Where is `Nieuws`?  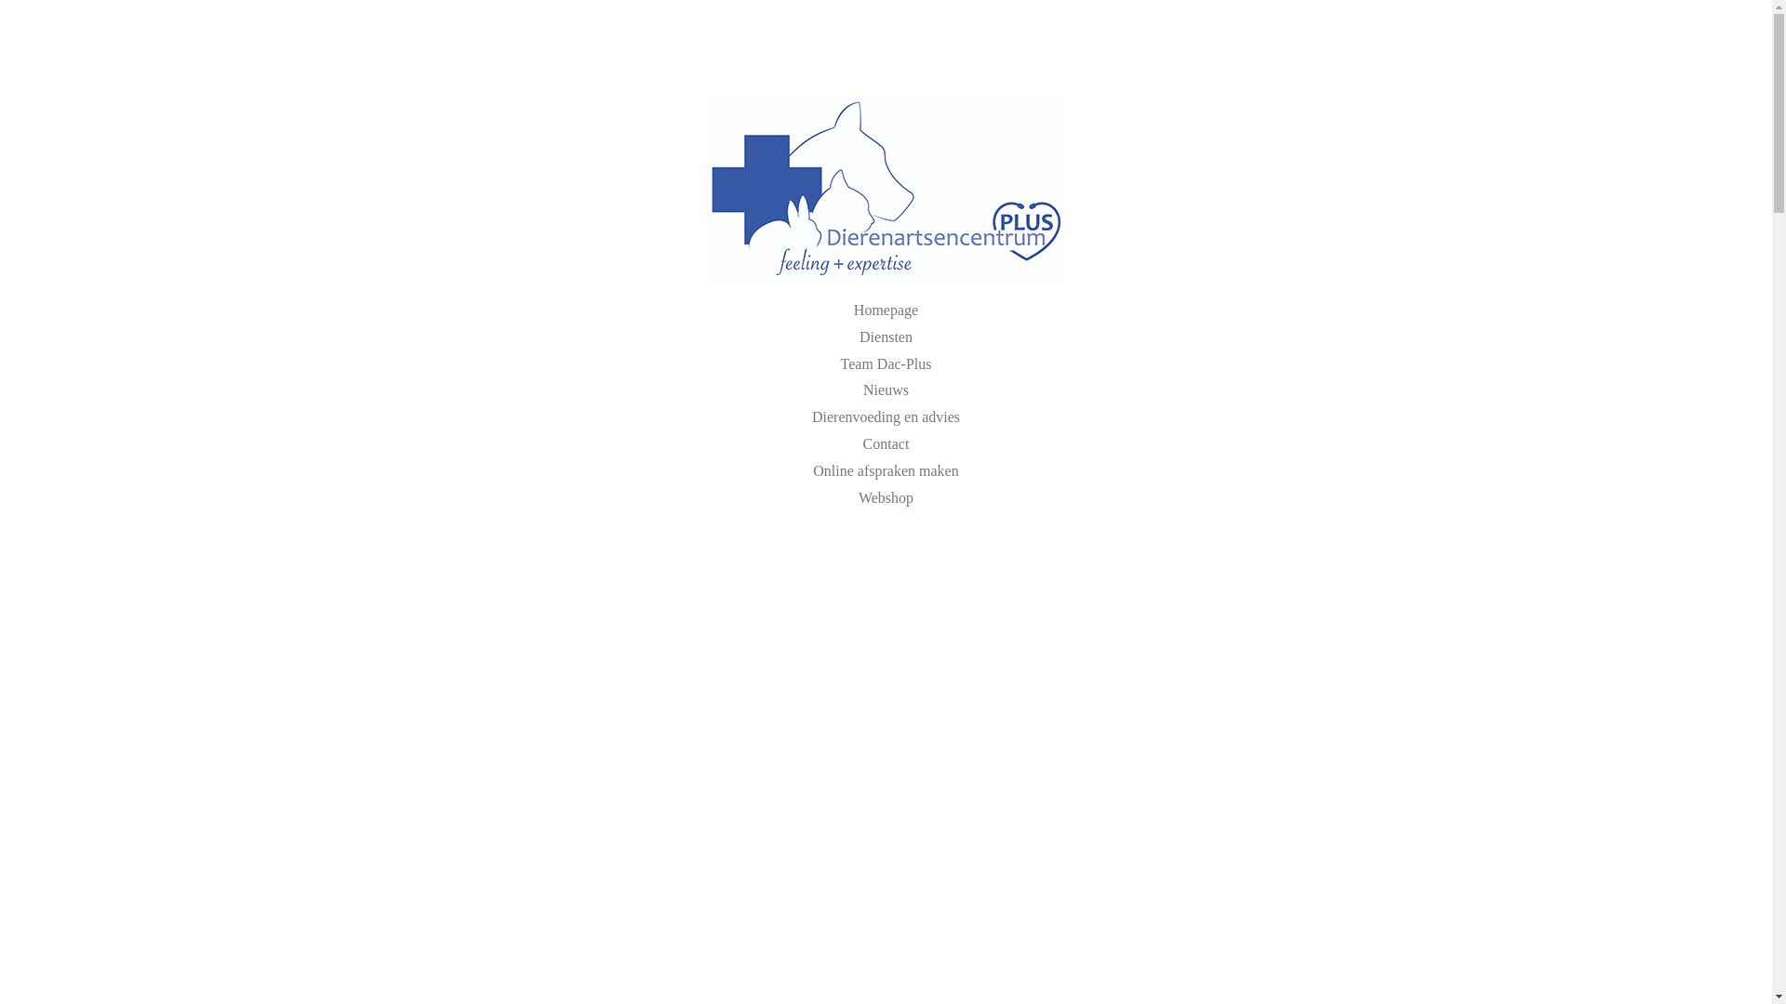
Nieuws is located at coordinates (886, 390).